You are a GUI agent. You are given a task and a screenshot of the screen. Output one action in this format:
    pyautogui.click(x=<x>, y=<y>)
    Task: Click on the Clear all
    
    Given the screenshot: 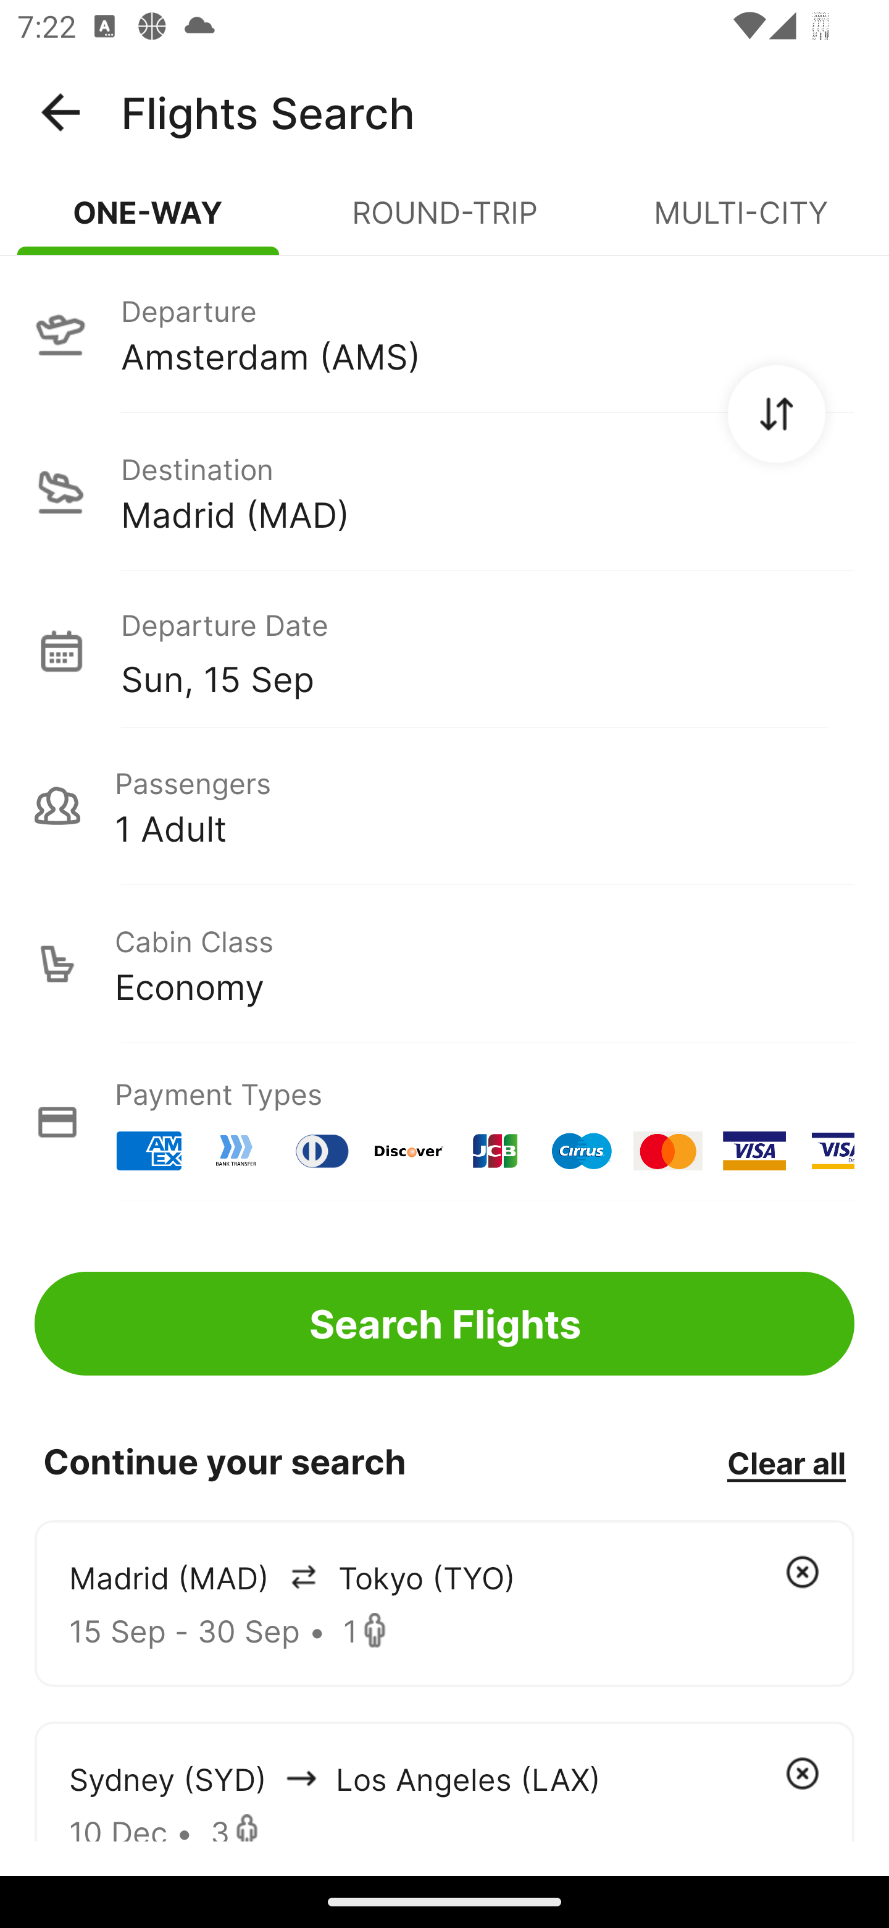 What is the action you would take?
    pyautogui.click(x=786, y=1462)
    